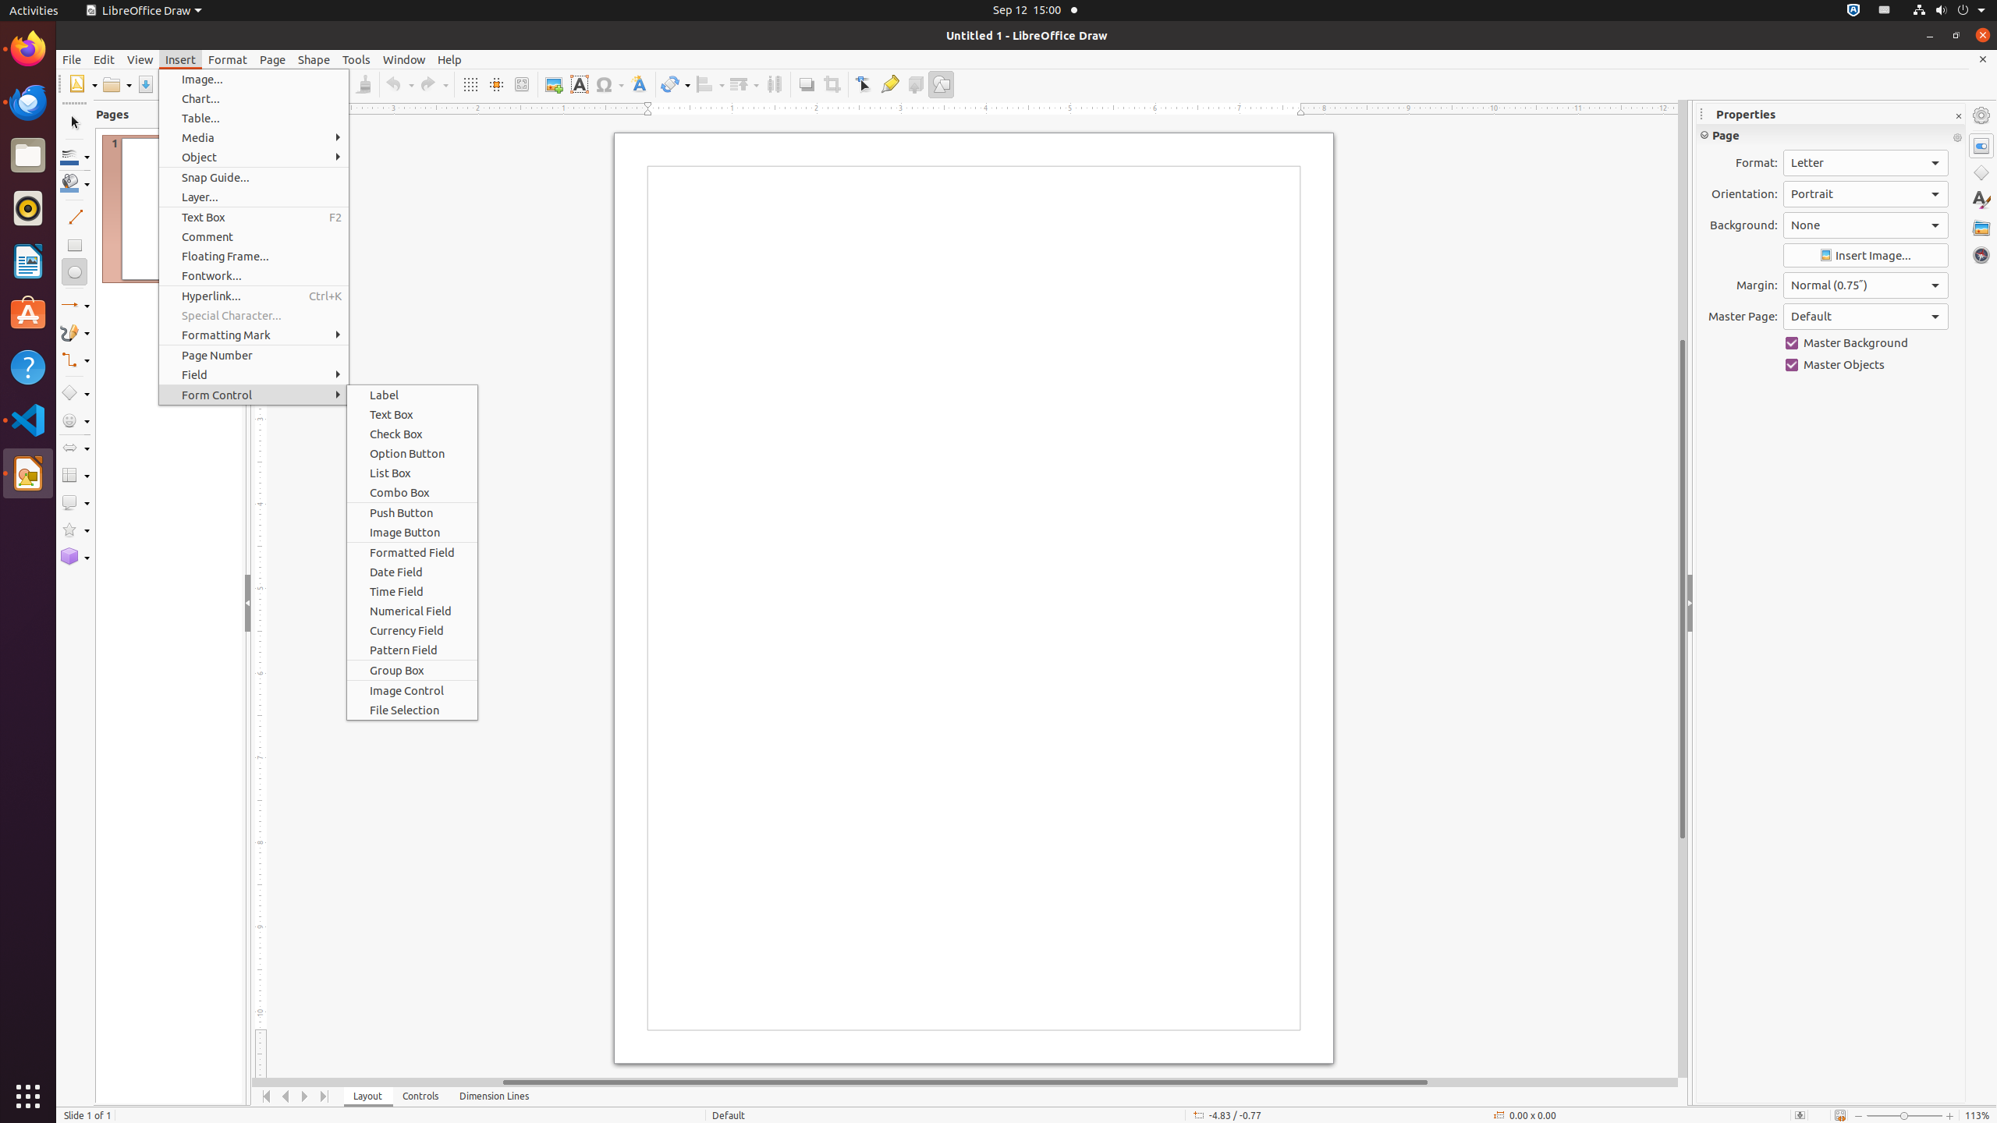 Image resolution: width=1997 pixels, height=1123 pixels. I want to click on Image..., so click(254, 80).